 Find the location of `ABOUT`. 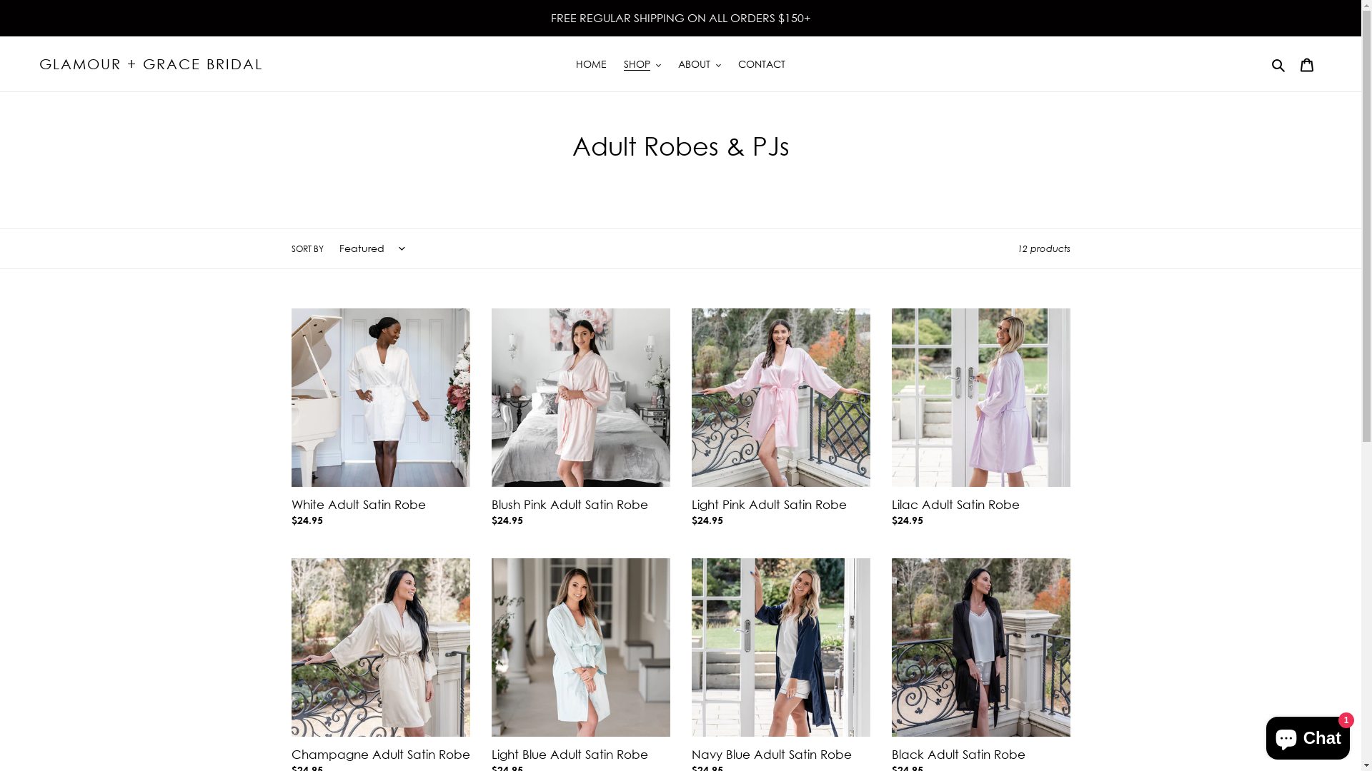

ABOUT is located at coordinates (700, 64).